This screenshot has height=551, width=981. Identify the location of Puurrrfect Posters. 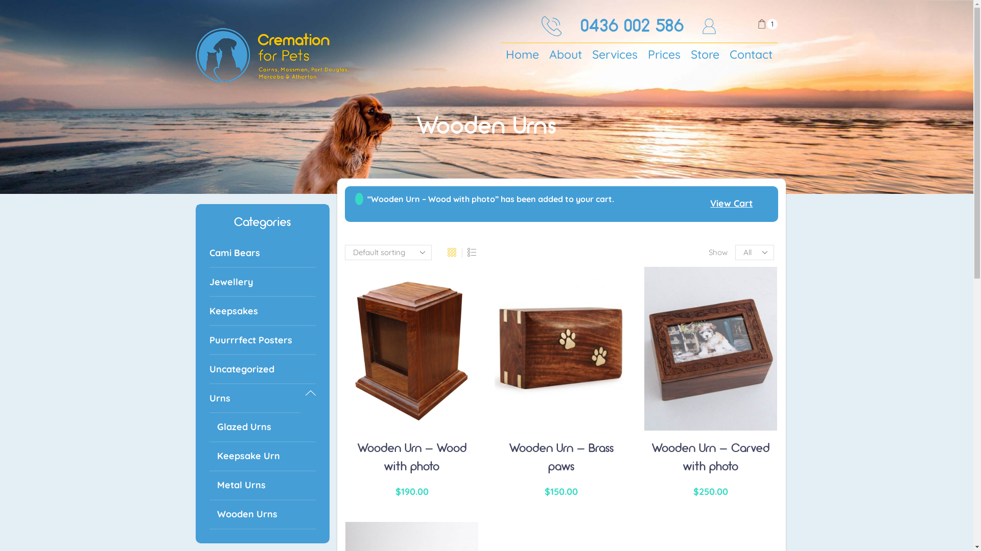
(263, 341).